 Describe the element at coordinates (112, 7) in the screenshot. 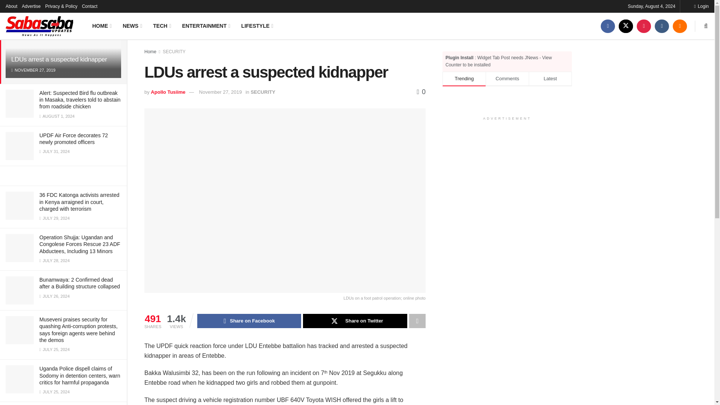

I see `Filter` at that location.